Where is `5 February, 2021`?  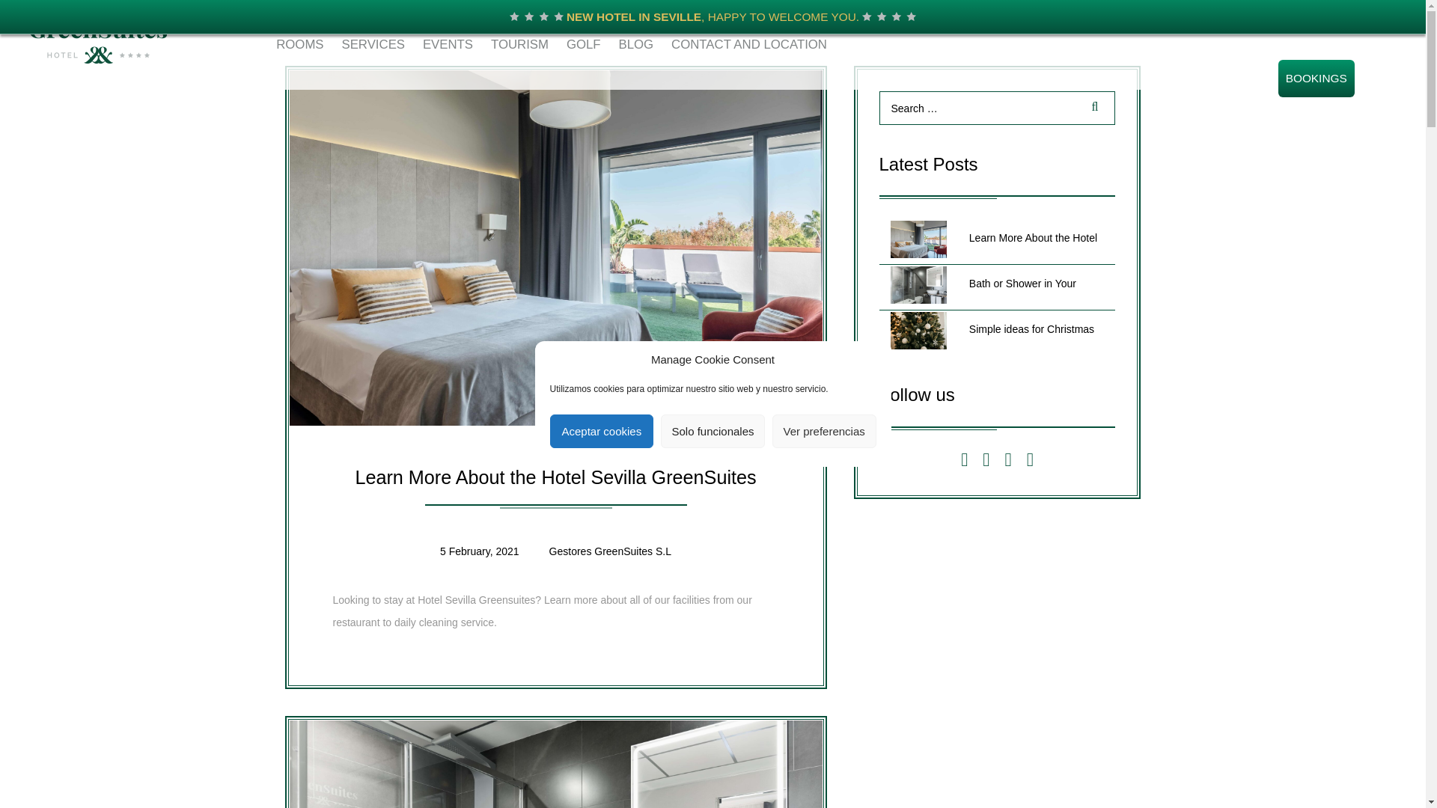
5 February, 2021 is located at coordinates (479, 551).